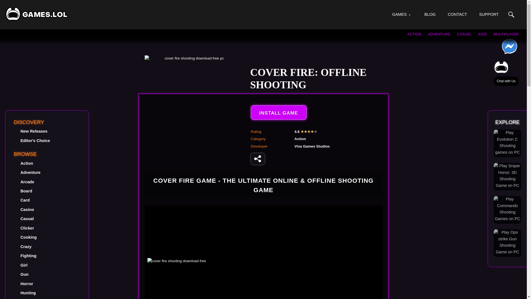  I want to click on GAMES, so click(399, 14).